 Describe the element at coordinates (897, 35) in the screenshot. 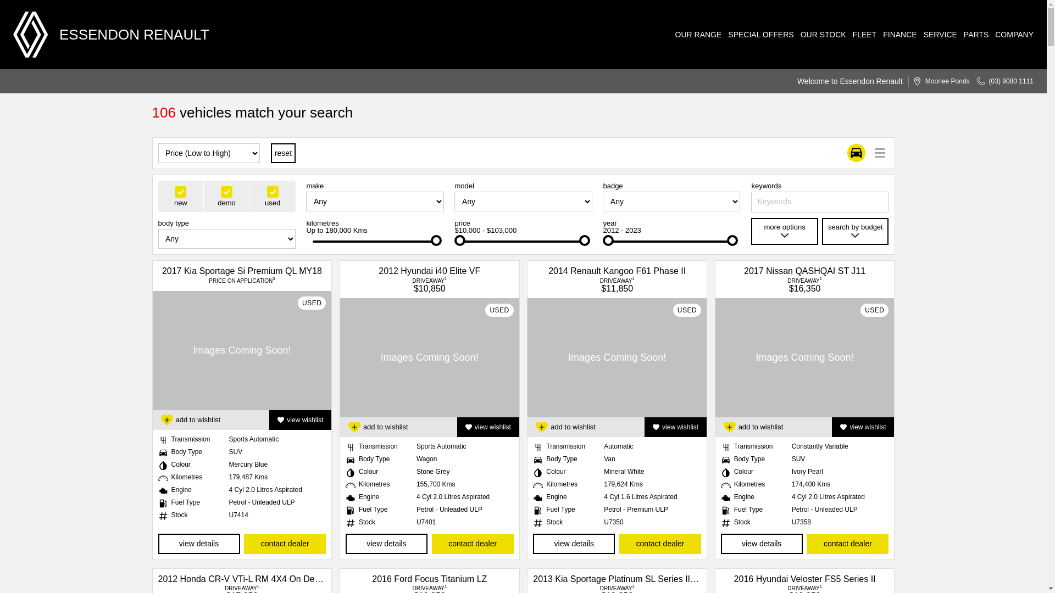

I see `FINANCE` at that location.